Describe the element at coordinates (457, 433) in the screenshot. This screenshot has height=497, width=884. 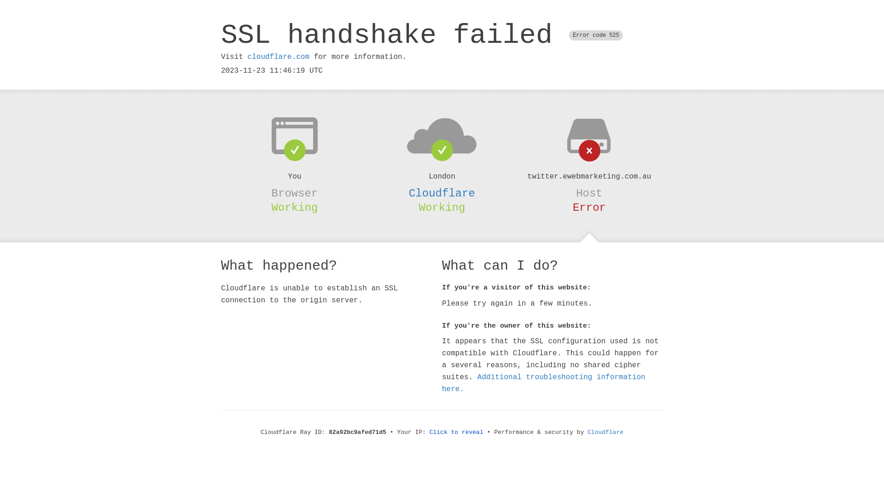
I see `Click to reveal` at that location.